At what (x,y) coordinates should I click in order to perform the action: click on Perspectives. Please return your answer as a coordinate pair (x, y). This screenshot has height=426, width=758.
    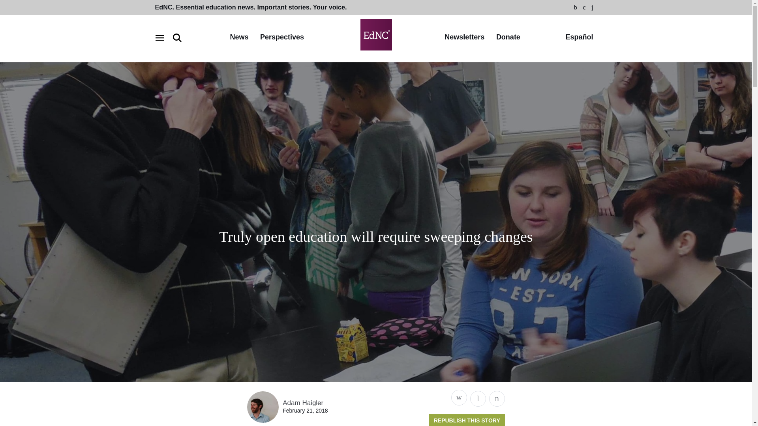
    Looking at the image, I should click on (282, 37).